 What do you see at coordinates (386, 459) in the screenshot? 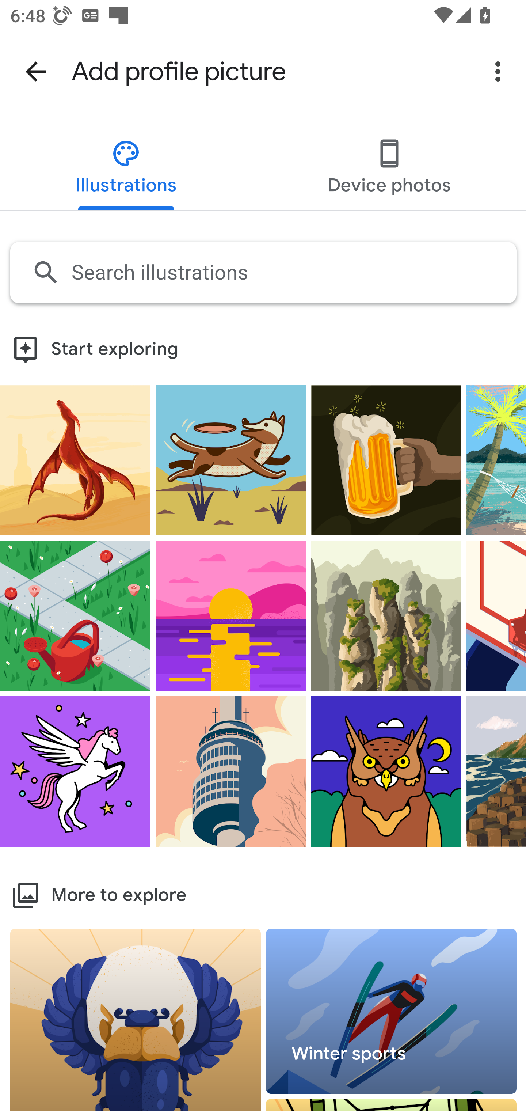
I see `Hand holding a full beer mug` at bounding box center [386, 459].